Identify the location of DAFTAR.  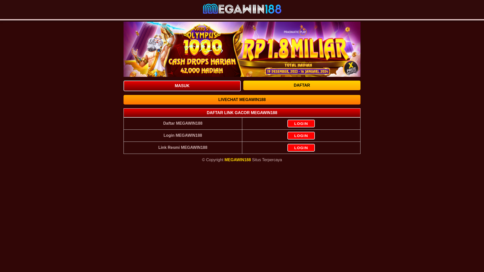
(302, 85).